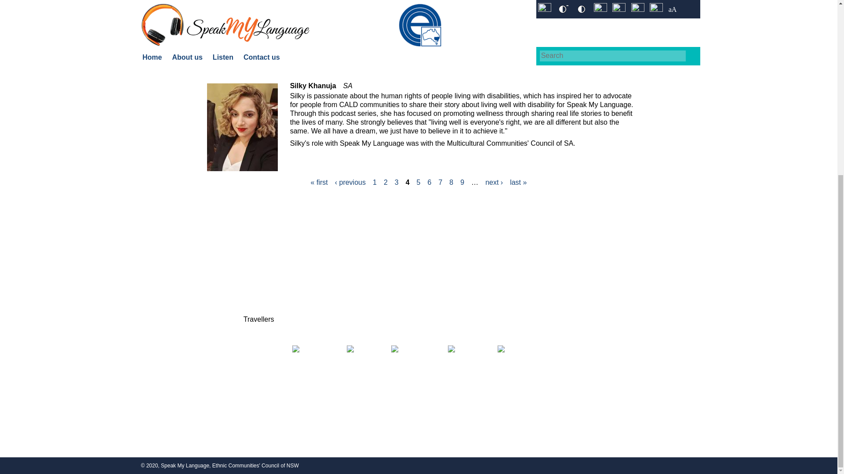 This screenshot has width=844, height=474. What do you see at coordinates (258, 287) in the screenshot?
I see `National team` at bounding box center [258, 287].